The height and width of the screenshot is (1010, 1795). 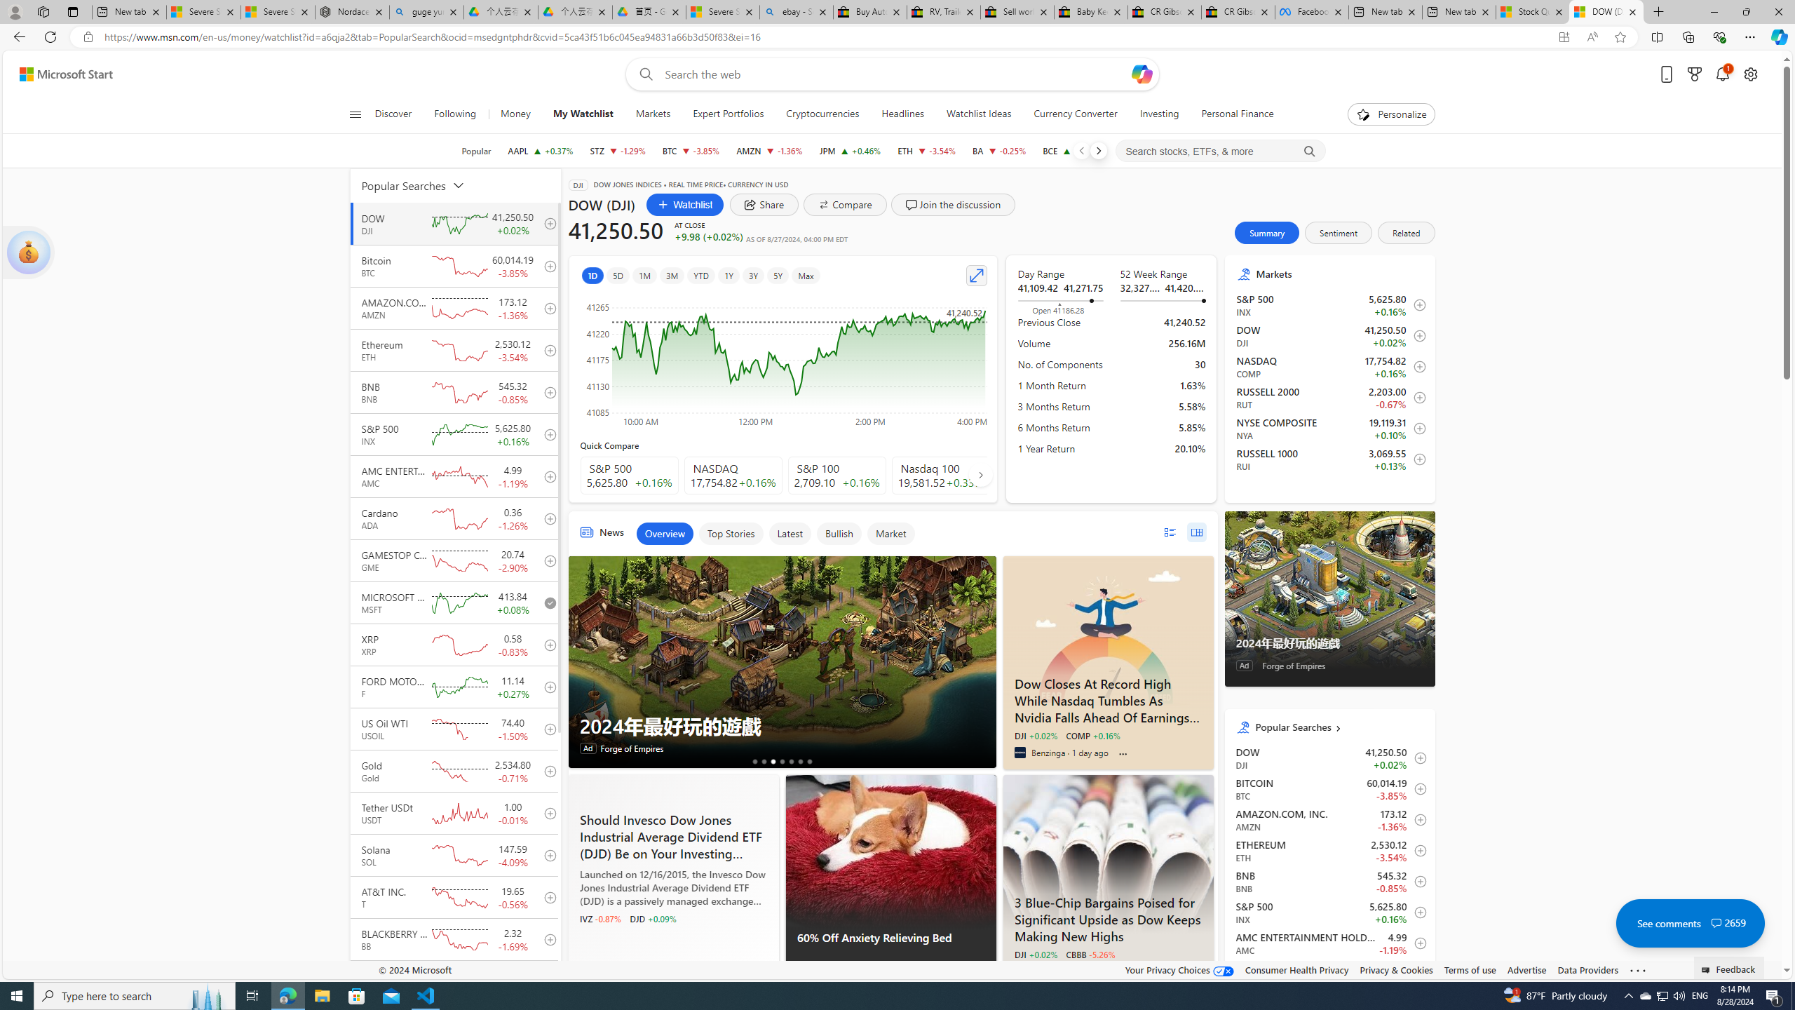 I want to click on BCE BCE Inc increase 35.22 +0.08 +0.23%, so click(x=1072, y=151).